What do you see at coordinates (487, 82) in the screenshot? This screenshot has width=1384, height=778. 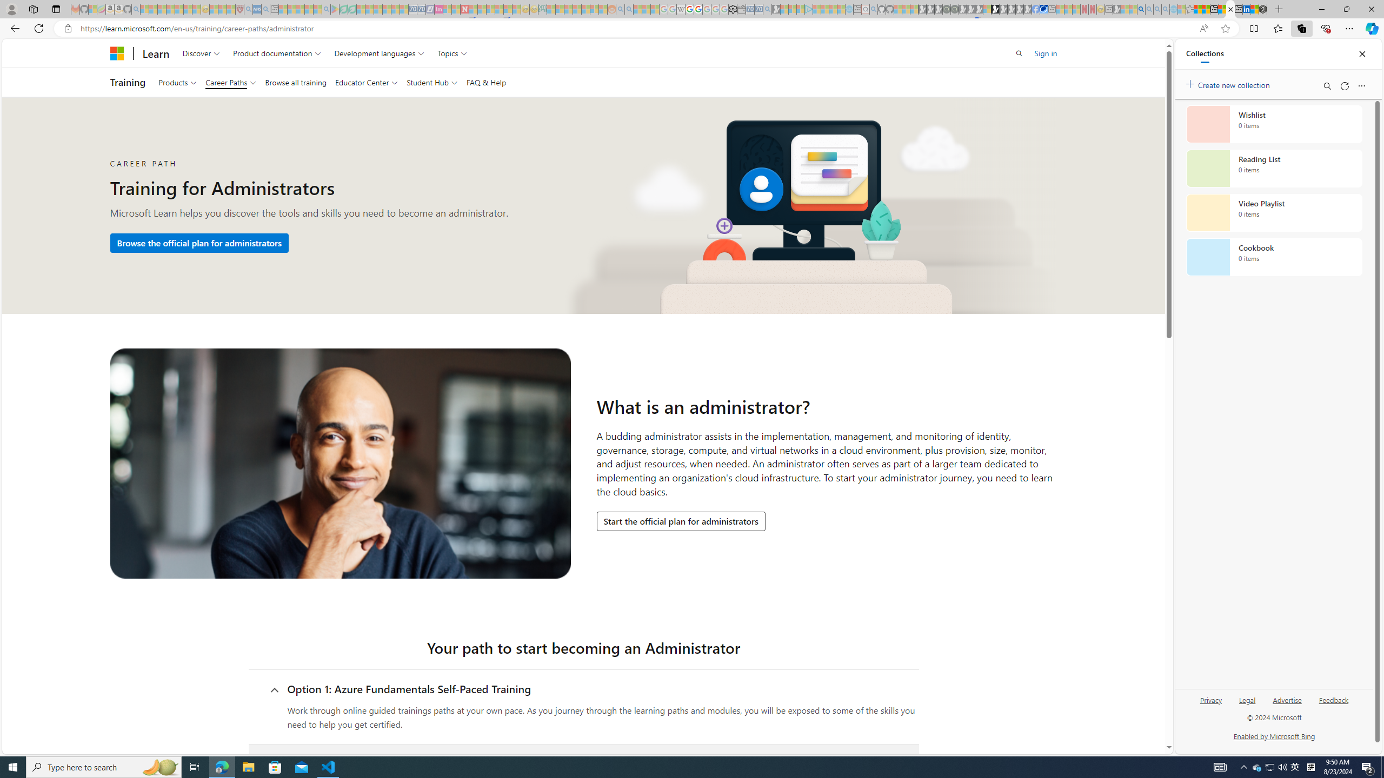 I see `FAQ & Help` at bounding box center [487, 82].